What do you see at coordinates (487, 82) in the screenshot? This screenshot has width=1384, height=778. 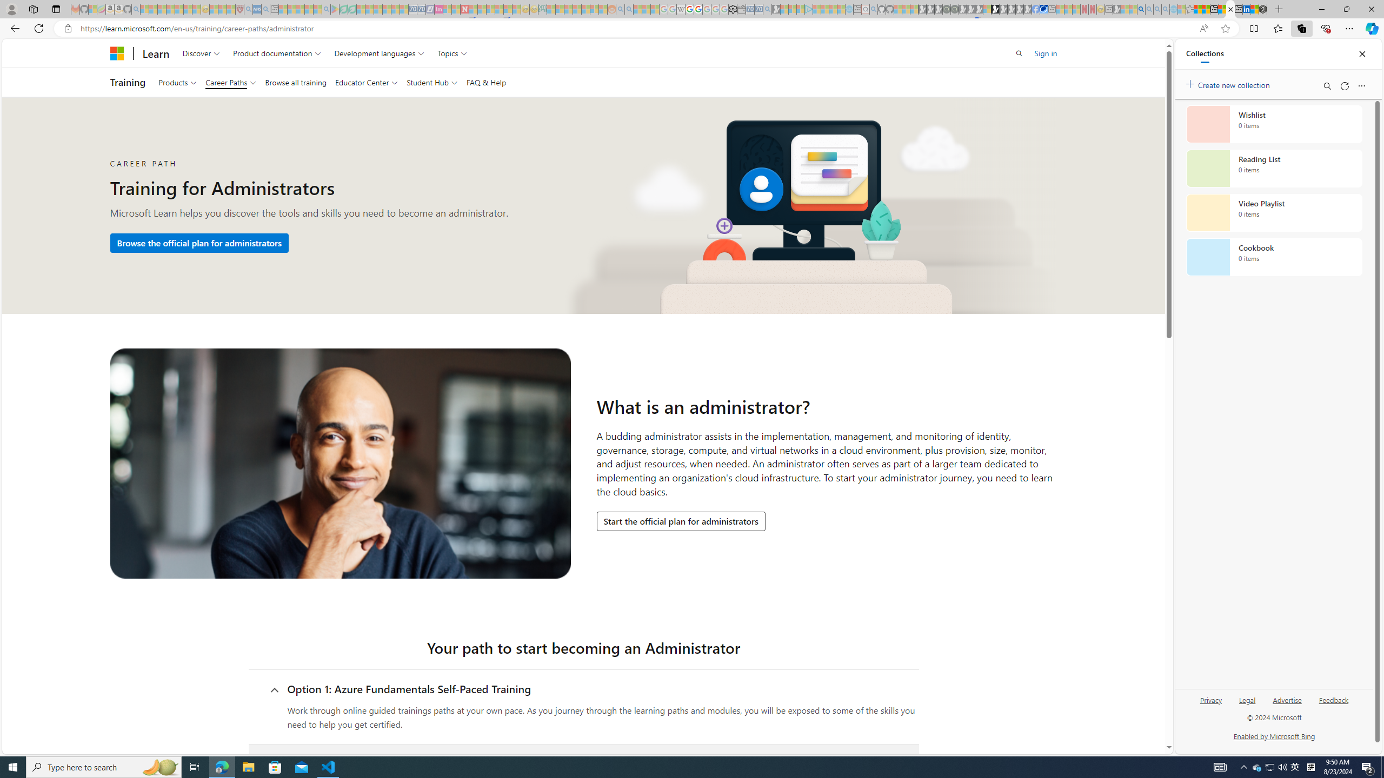 I see `FAQ & Help` at bounding box center [487, 82].